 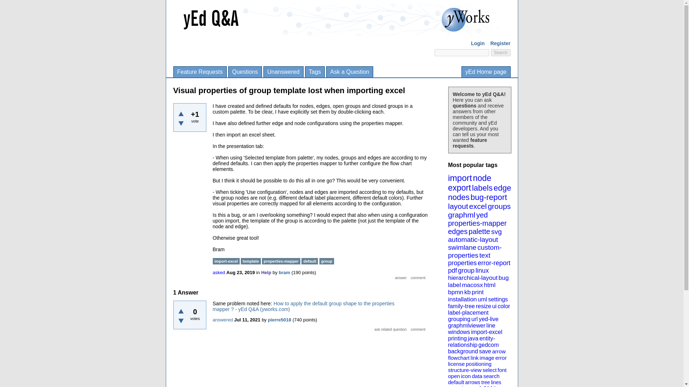 I want to click on group, so click(x=466, y=270).